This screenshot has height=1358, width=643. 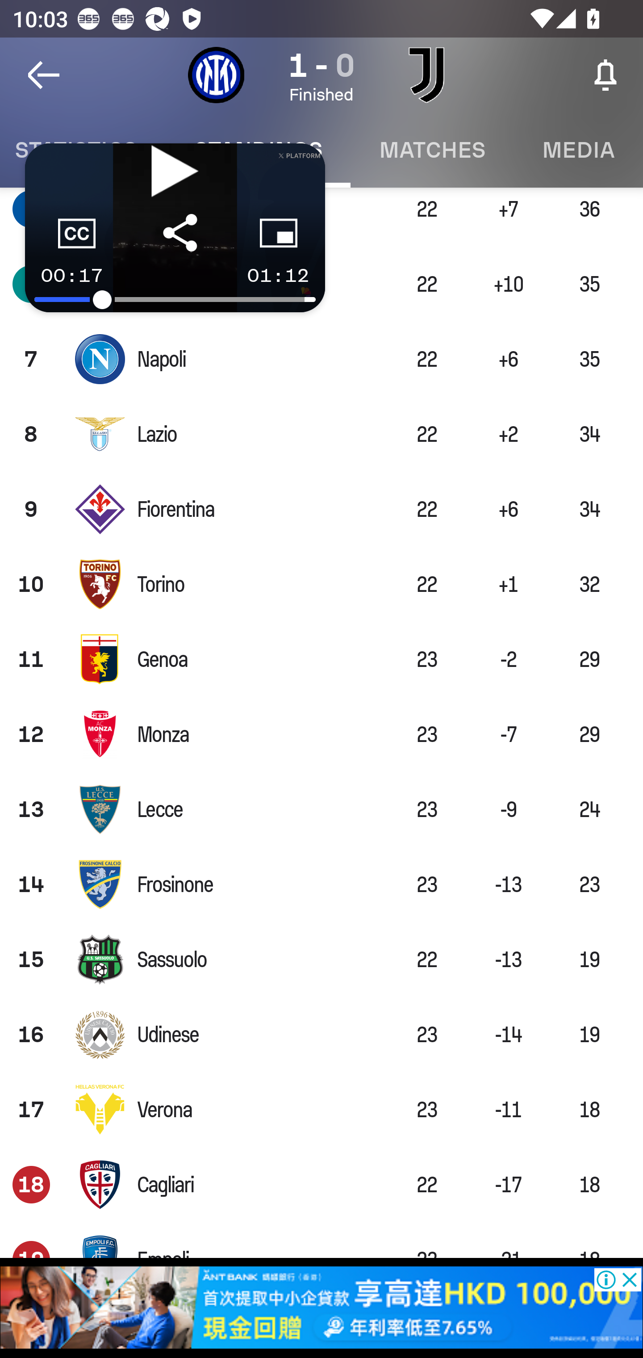 I want to click on 15 Sassuolo 22 -13 19, so click(x=321, y=960).